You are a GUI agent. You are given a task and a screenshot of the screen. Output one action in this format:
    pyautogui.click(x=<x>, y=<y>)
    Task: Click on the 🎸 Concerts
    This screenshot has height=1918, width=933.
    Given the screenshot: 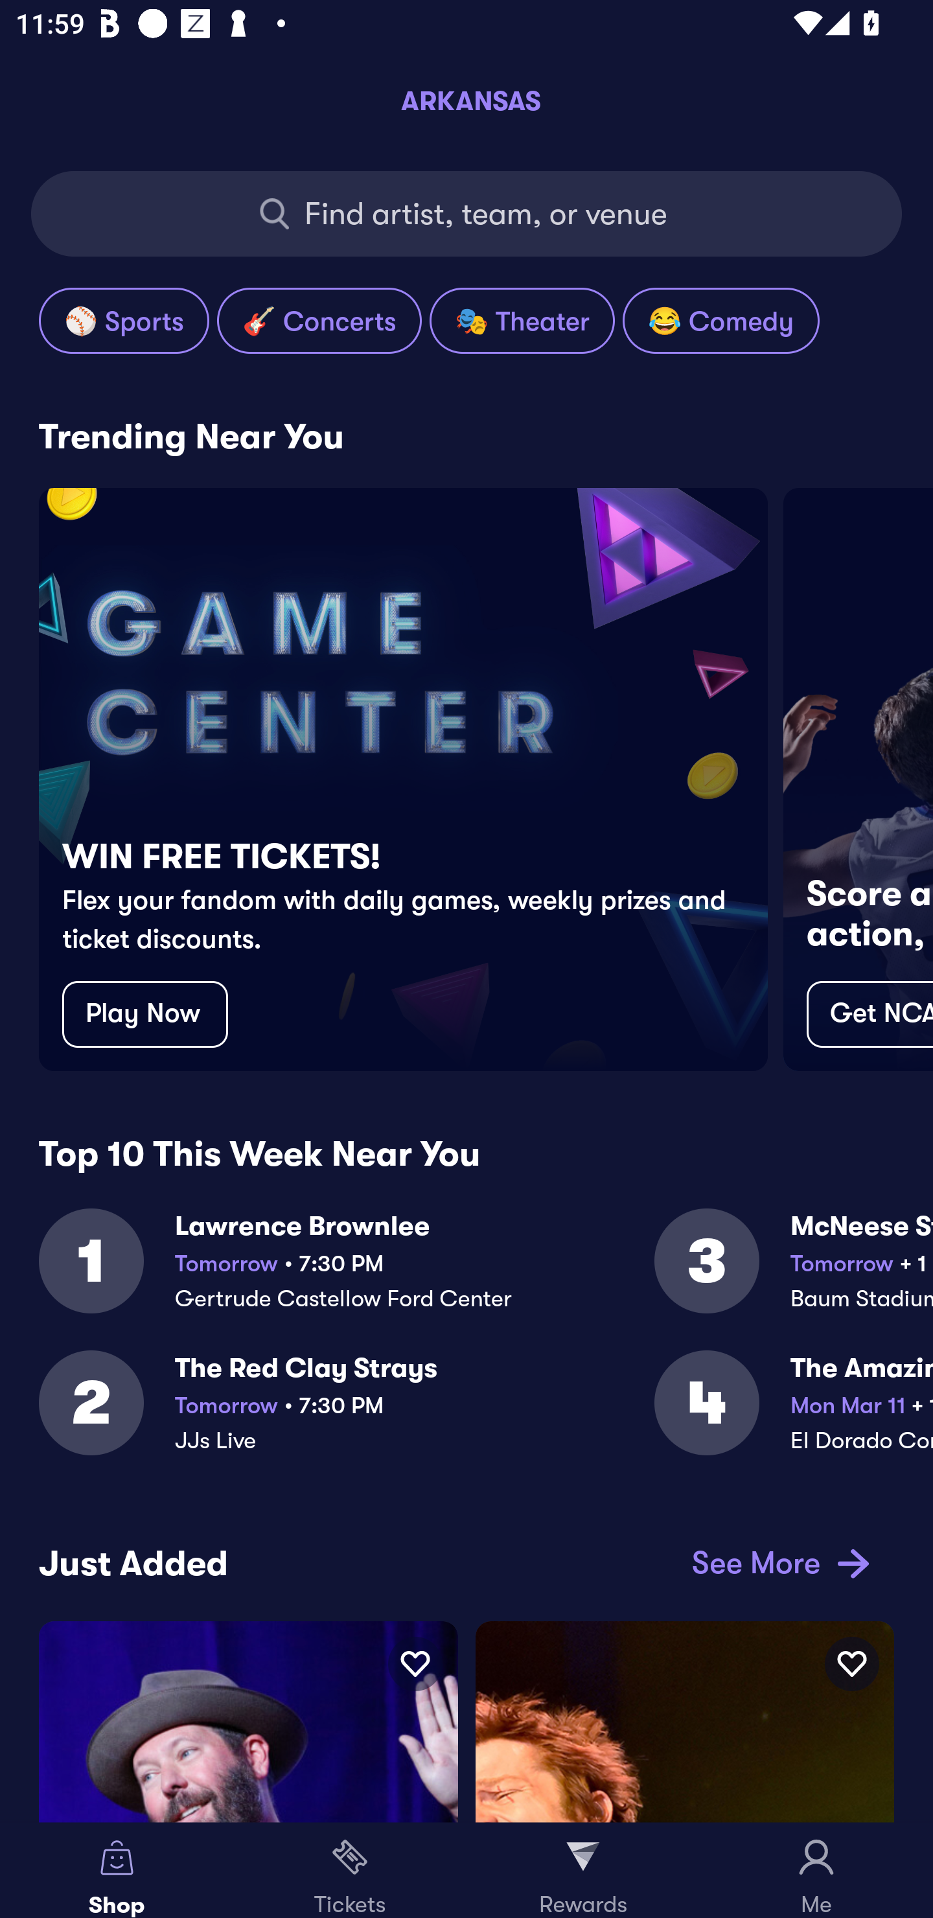 What is the action you would take?
    pyautogui.click(x=319, y=320)
    